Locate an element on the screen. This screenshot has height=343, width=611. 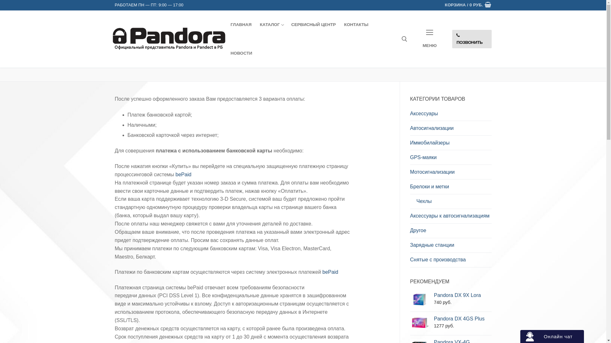
bePaid is located at coordinates (184, 175).